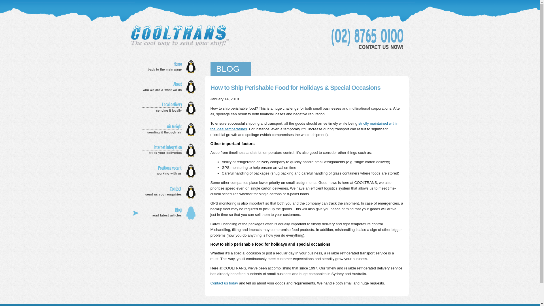  Describe the element at coordinates (166, 192) in the screenshot. I see `Contact` at that location.